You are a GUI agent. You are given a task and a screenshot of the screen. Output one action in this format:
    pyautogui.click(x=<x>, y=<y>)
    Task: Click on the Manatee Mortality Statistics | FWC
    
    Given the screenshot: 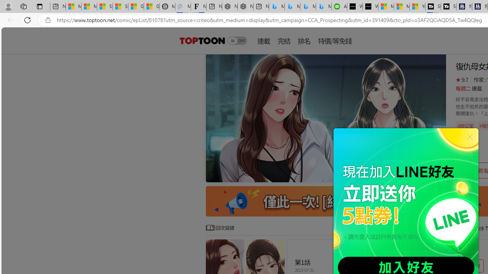 What is the action you would take?
    pyautogui.click(x=167, y=7)
    